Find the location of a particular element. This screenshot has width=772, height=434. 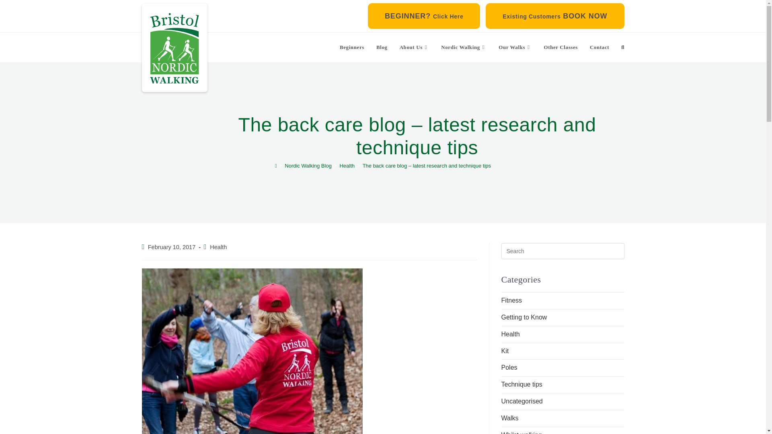

Contact is located at coordinates (599, 47).